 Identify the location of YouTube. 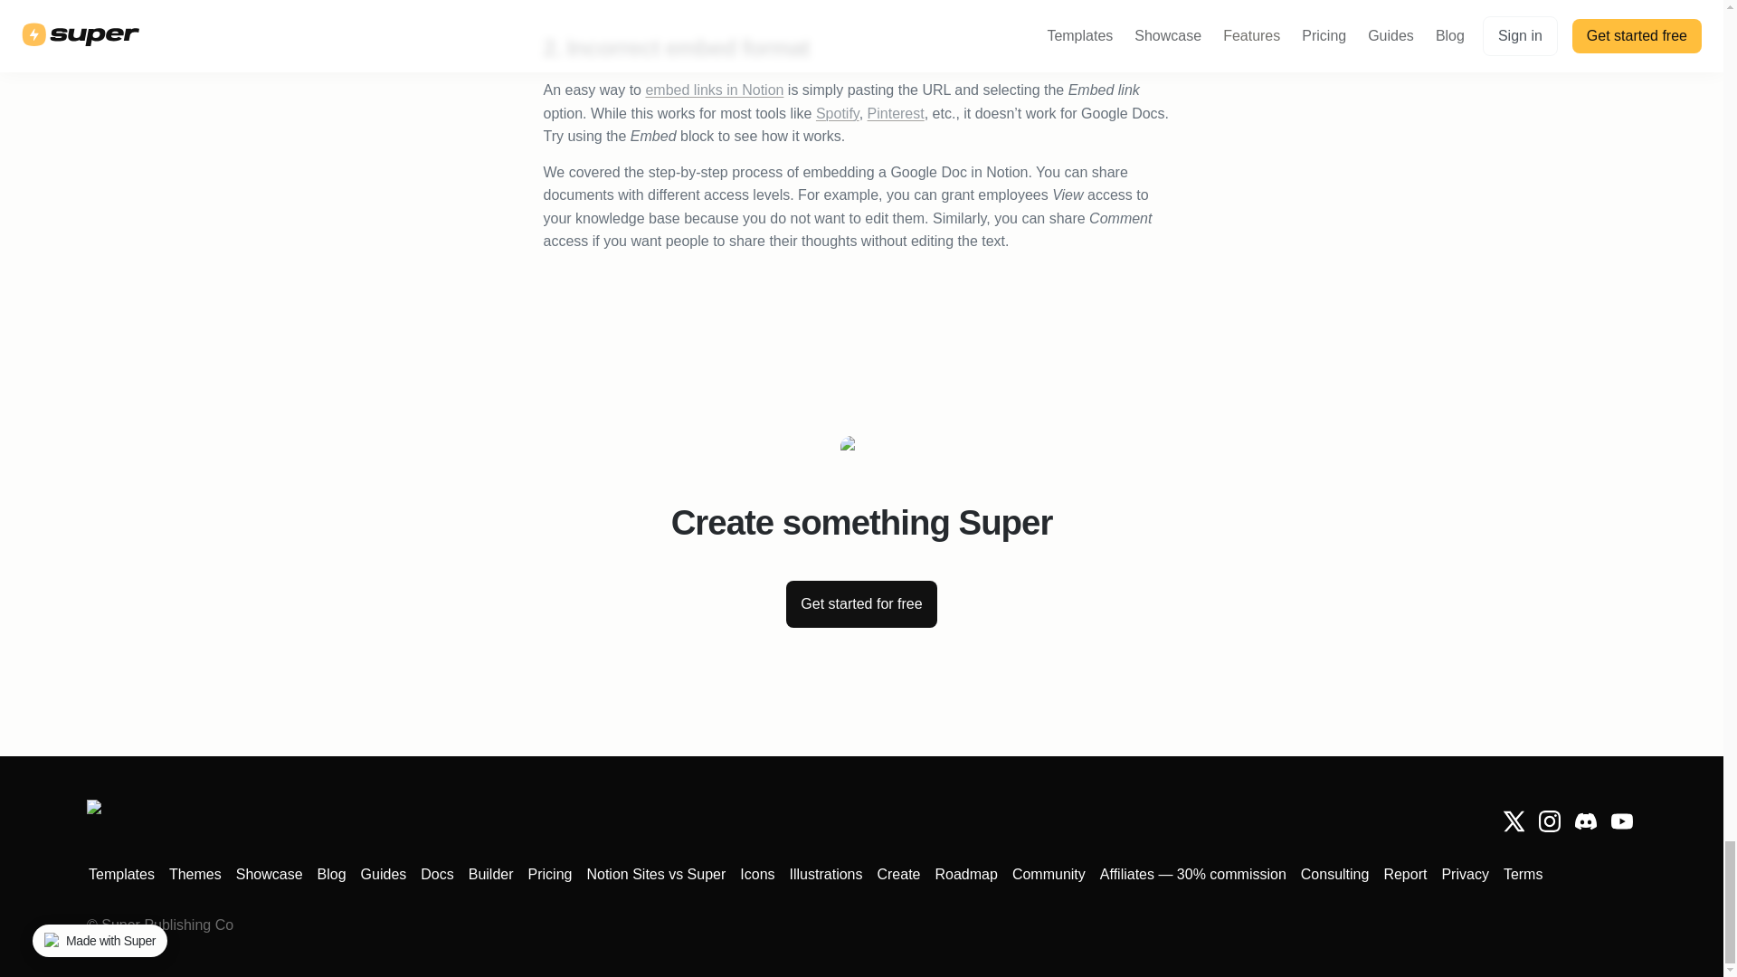
(1621, 821).